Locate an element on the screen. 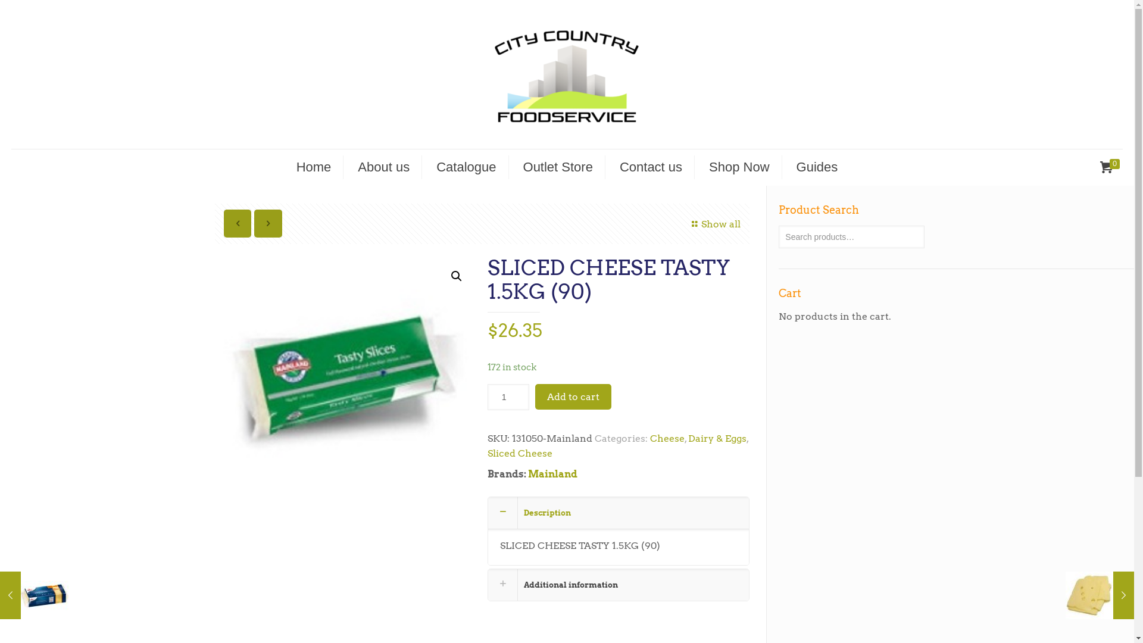 This screenshot has height=643, width=1143. Sliced Cheese is located at coordinates (520, 454).